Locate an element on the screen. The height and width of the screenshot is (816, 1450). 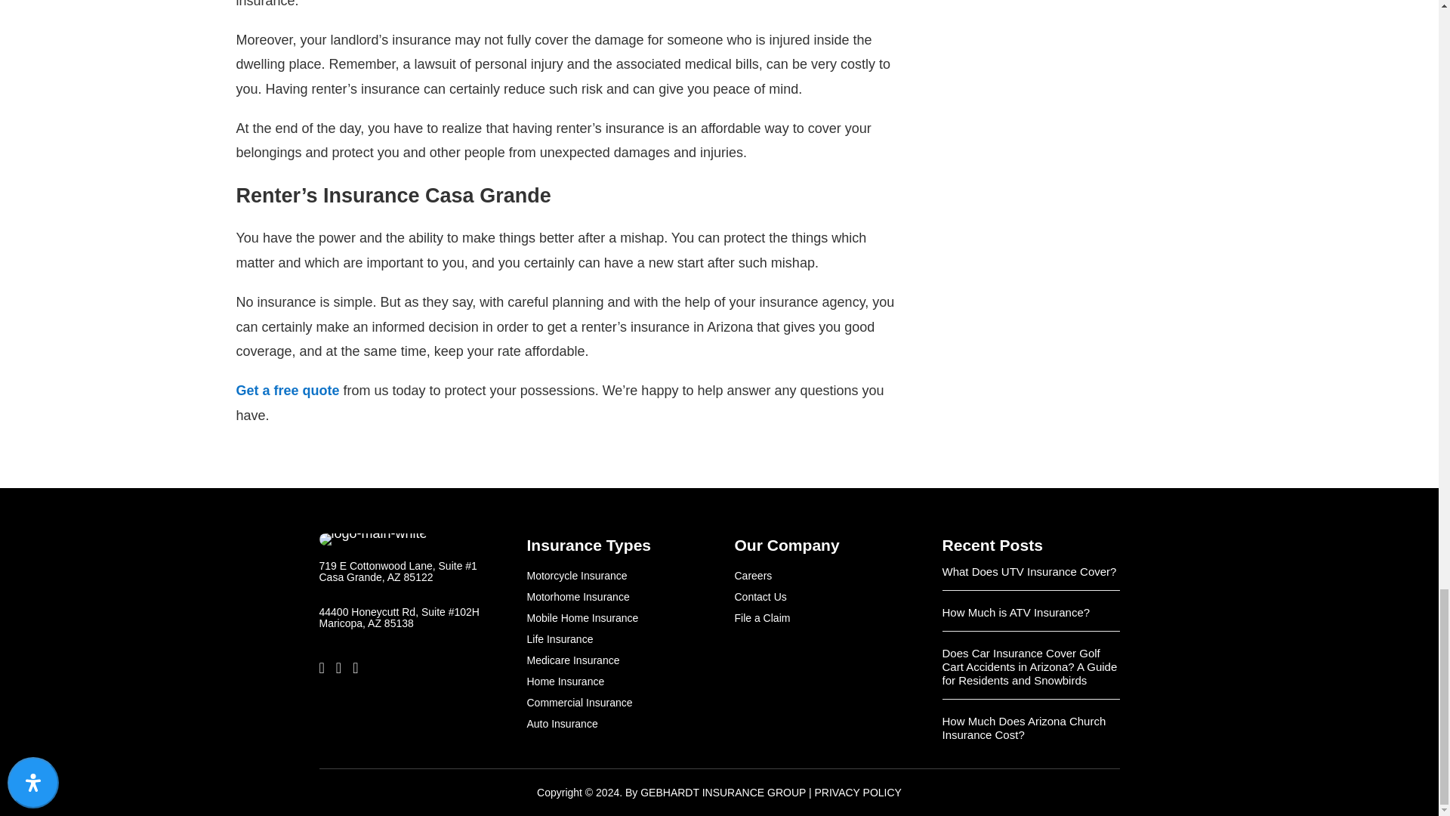
5-star-yelp is located at coordinates (375, 709).